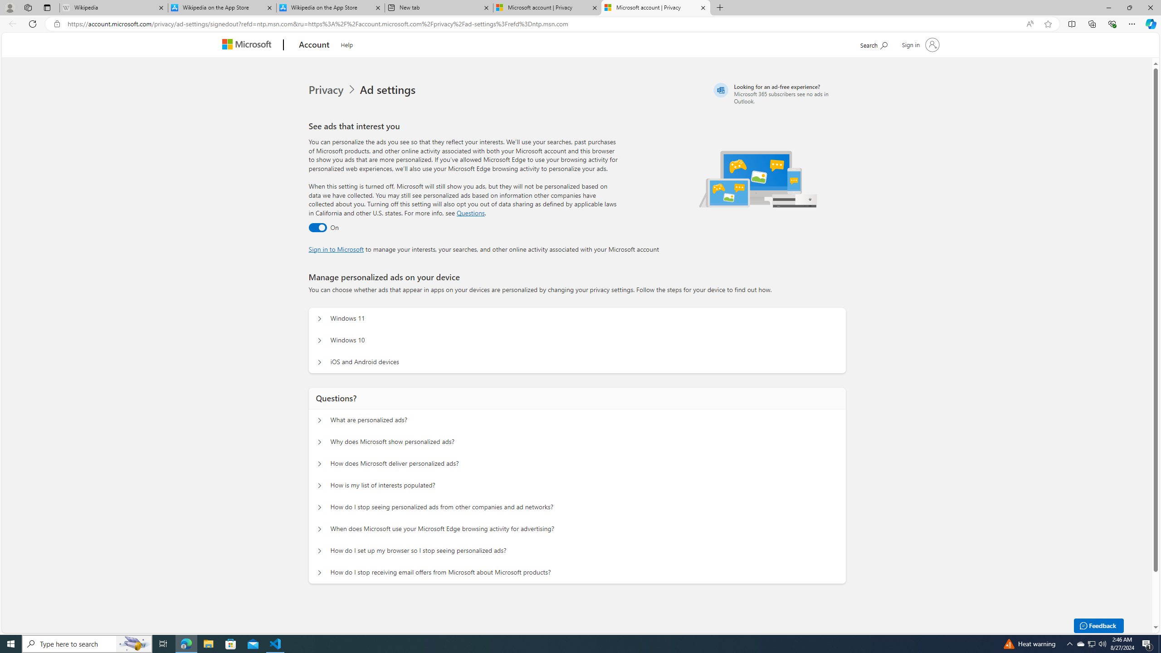  I want to click on Sign in to Microsoft, so click(337, 249).